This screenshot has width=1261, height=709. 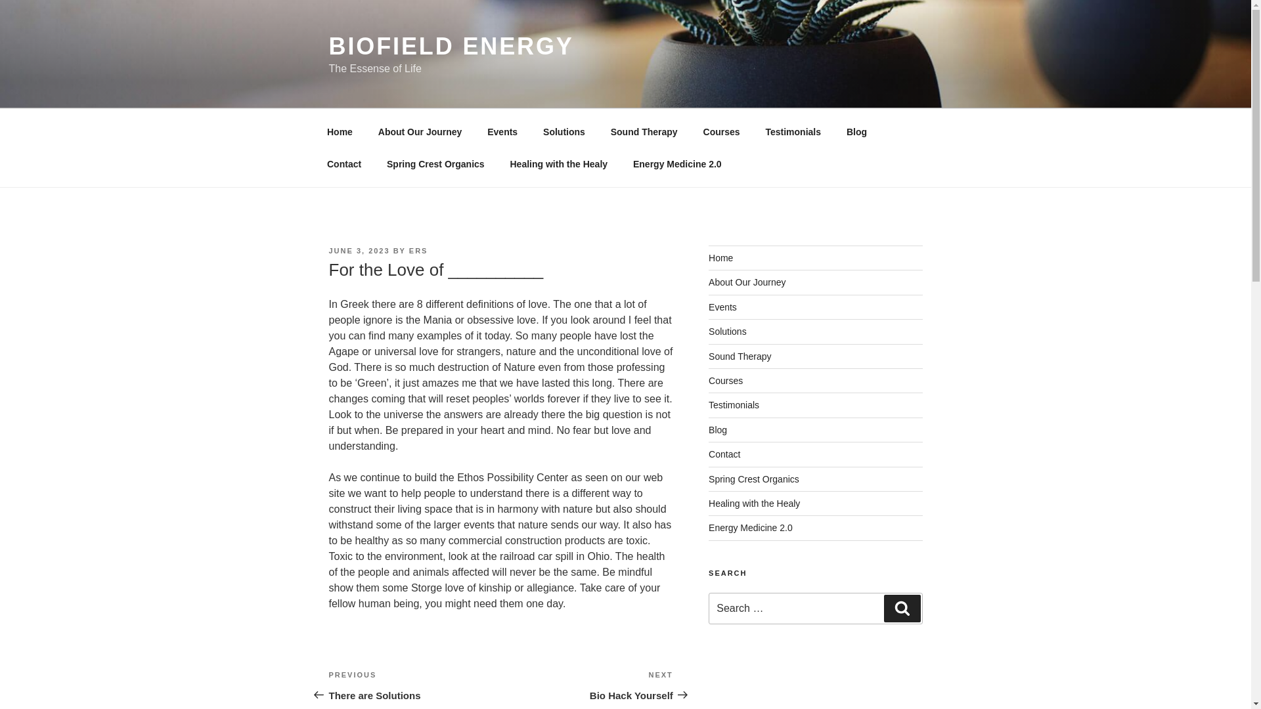 I want to click on Events, so click(x=722, y=307).